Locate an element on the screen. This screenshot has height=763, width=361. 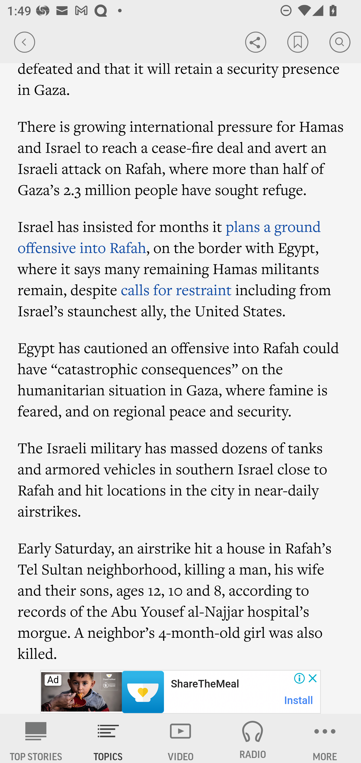
AP News TOP STORIES is located at coordinates (36, 738).